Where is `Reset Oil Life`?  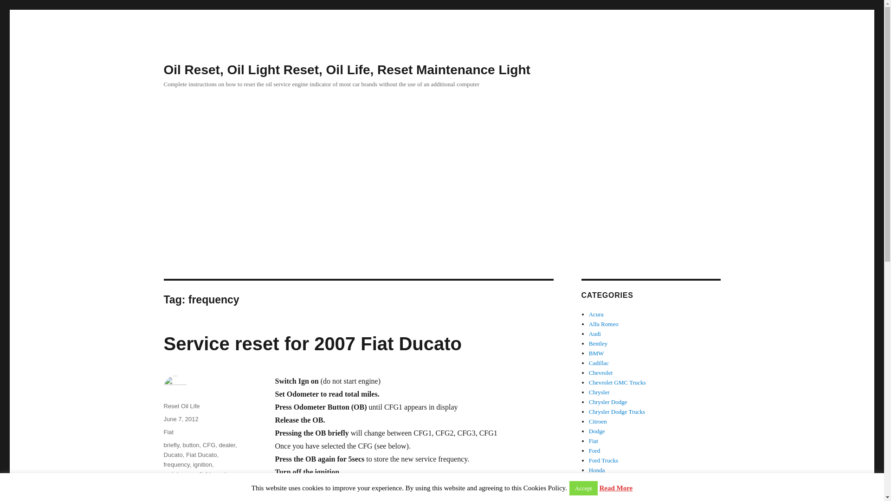
Reset Oil Life is located at coordinates (181, 406).